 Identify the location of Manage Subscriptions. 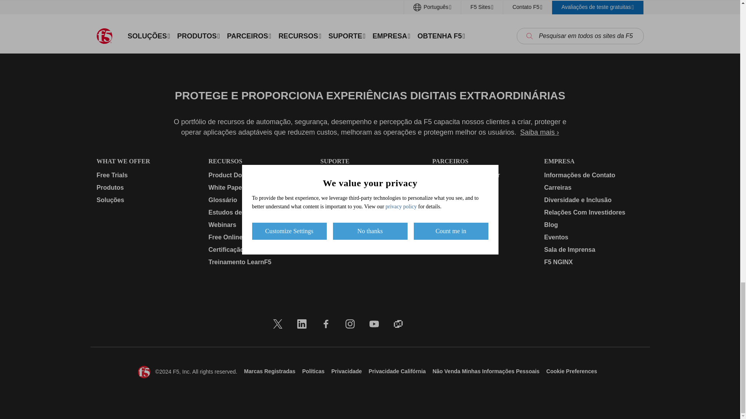
(370, 175).